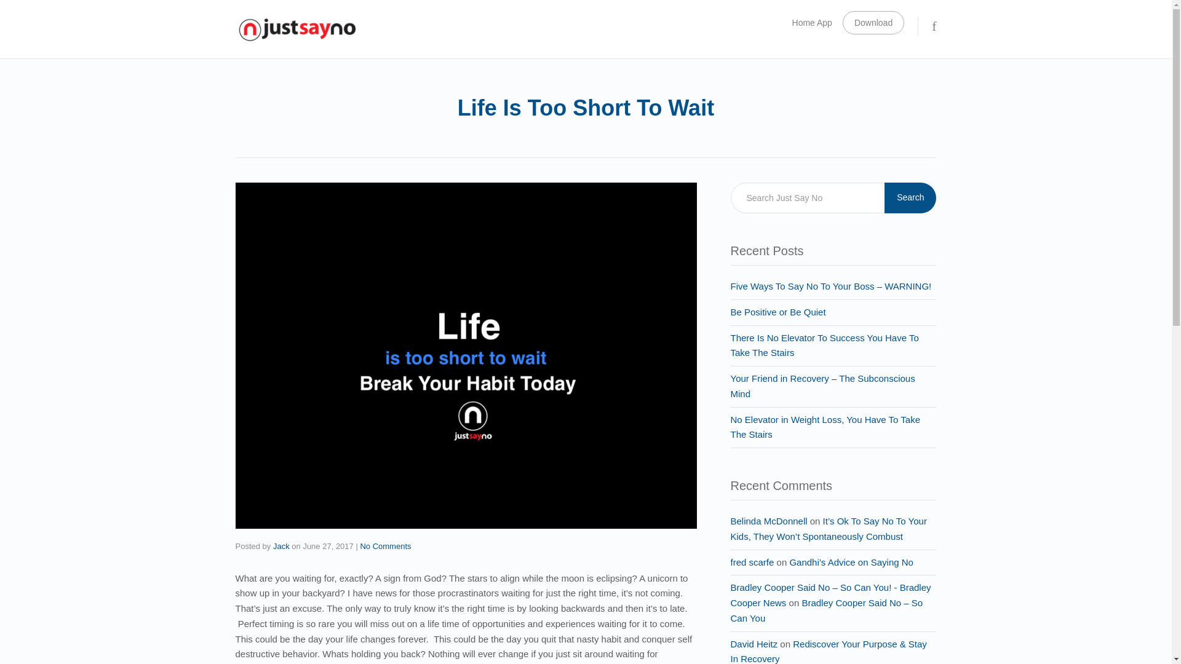 The height and width of the screenshot is (664, 1181). I want to click on No Comments, so click(385, 546).